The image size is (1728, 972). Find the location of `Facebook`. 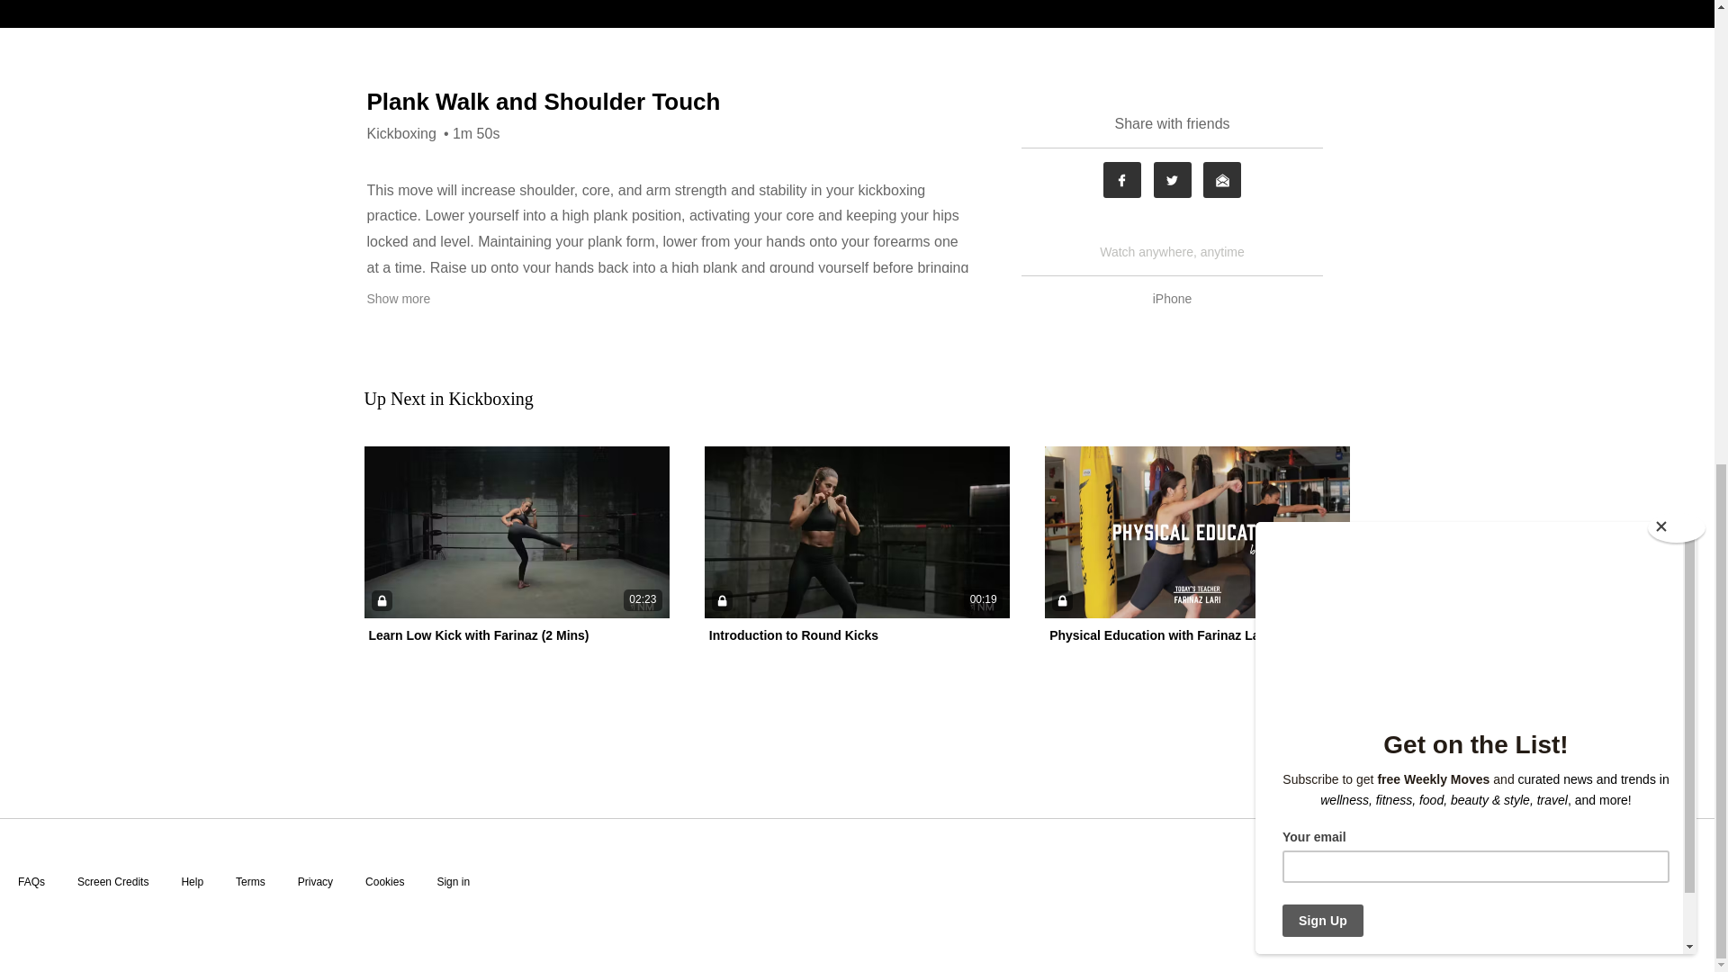

Facebook is located at coordinates (1121, 180).